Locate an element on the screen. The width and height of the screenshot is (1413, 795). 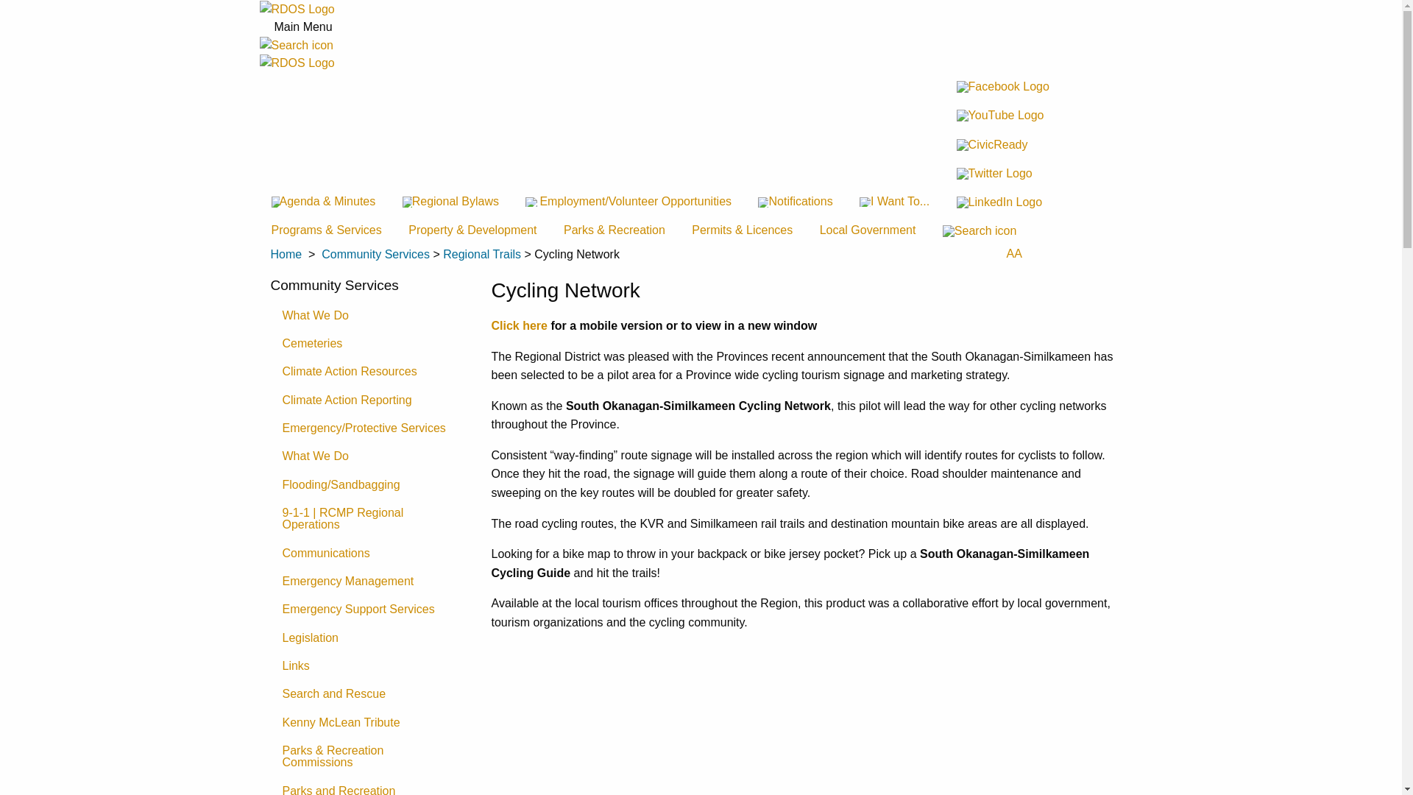
Kenny McLean Tribute is located at coordinates (370, 723).